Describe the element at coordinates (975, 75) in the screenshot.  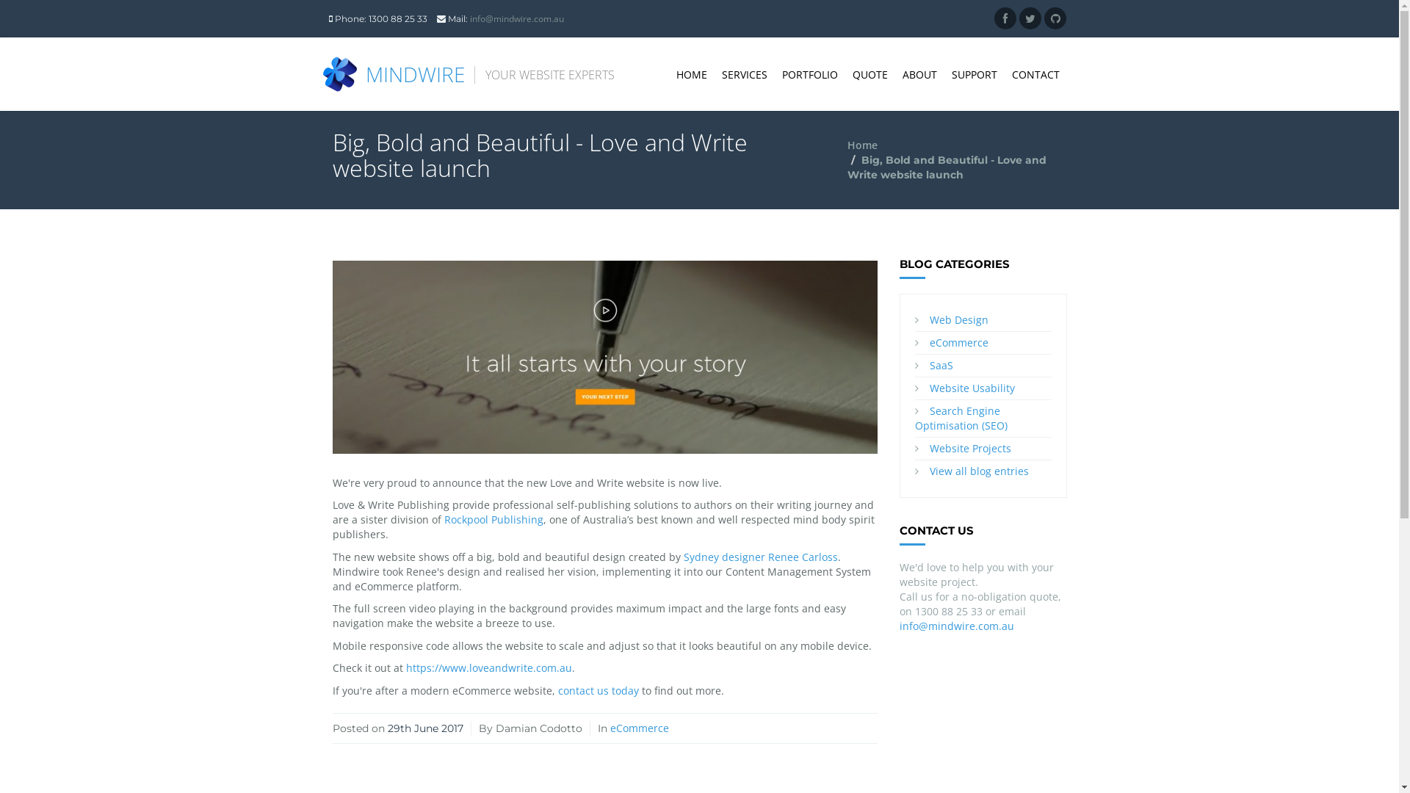
I see `SUPPORT` at that location.